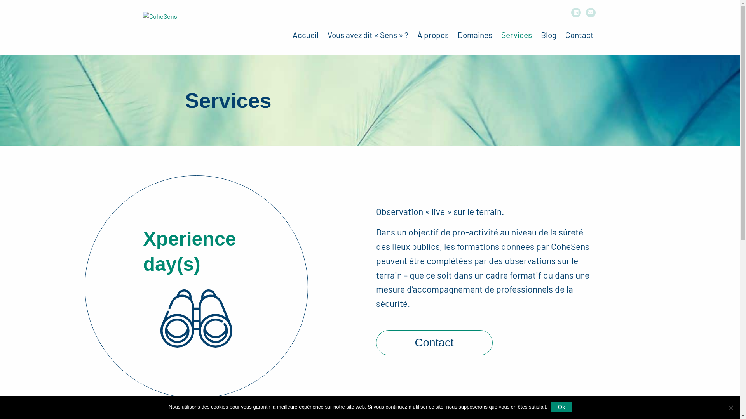  Describe the element at coordinates (305, 35) in the screenshot. I see `Accueil` at that location.